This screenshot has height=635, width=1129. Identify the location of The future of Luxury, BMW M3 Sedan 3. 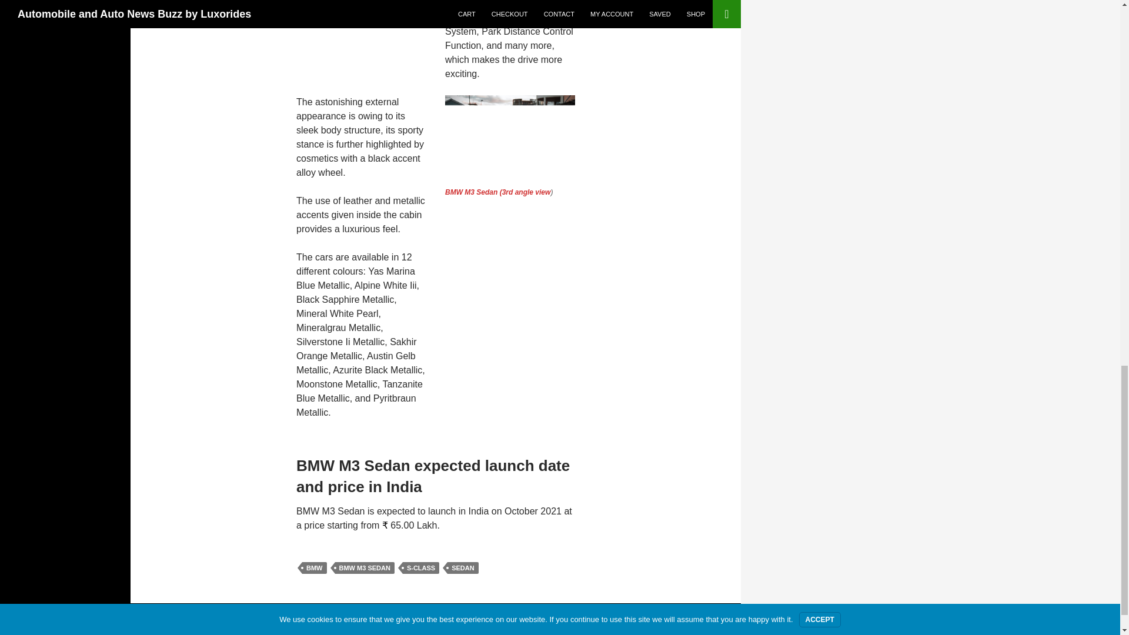
(509, 138).